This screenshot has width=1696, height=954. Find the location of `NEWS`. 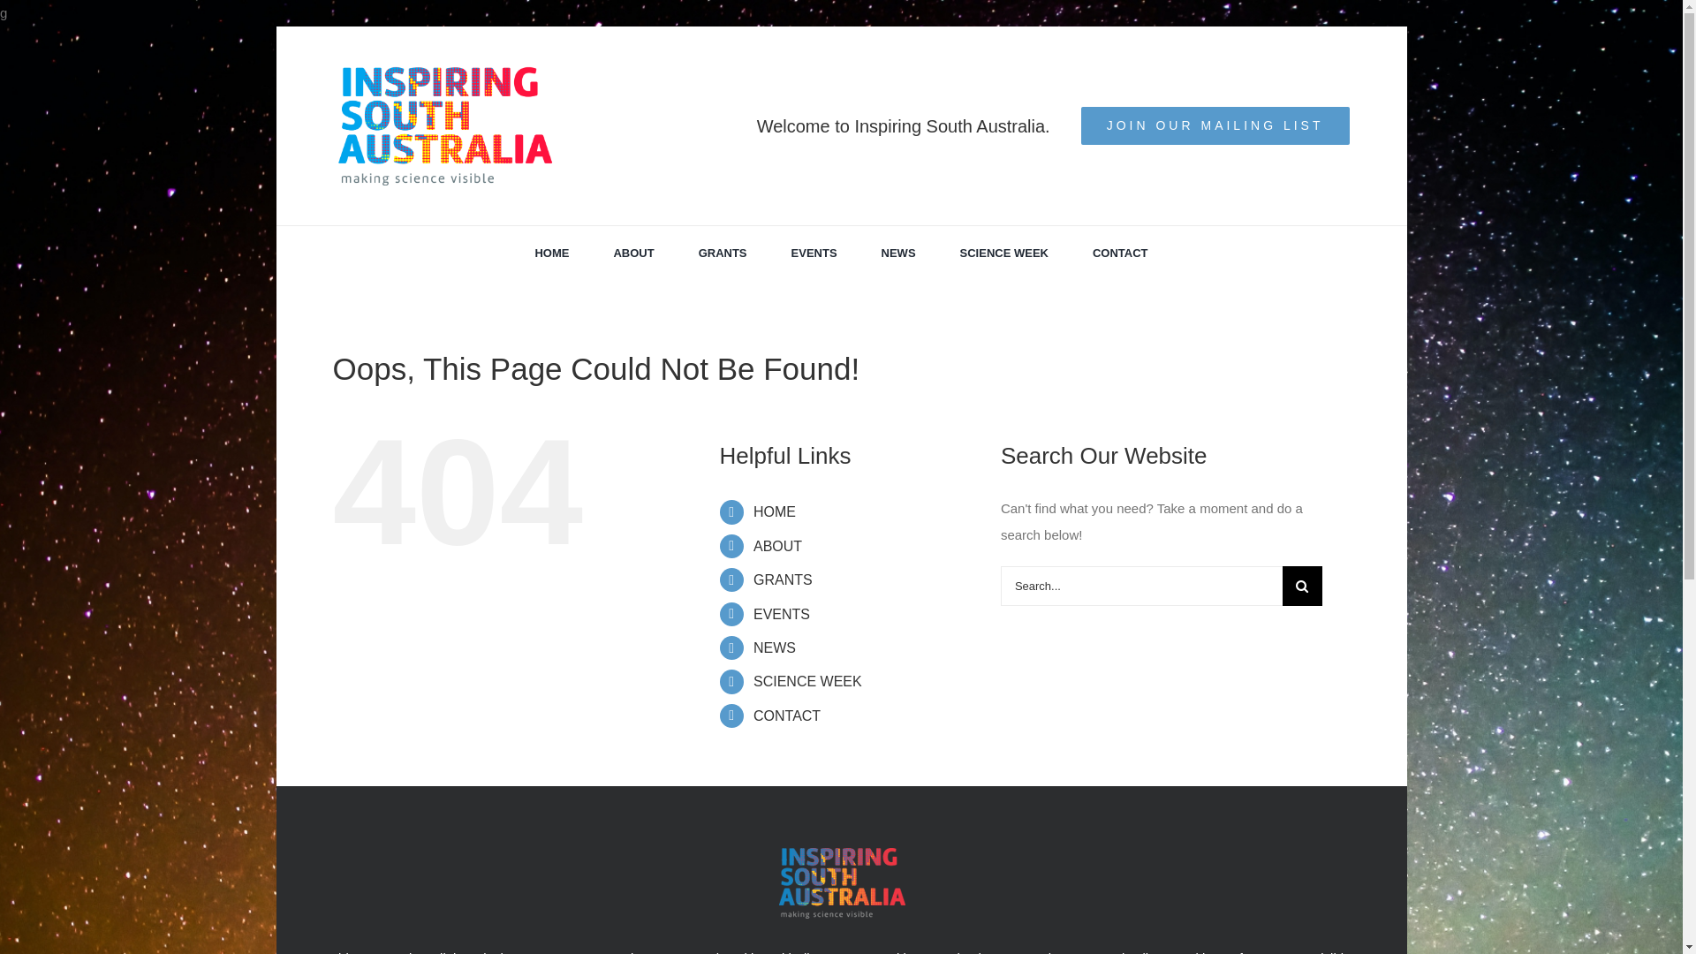

NEWS is located at coordinates (775, 648).